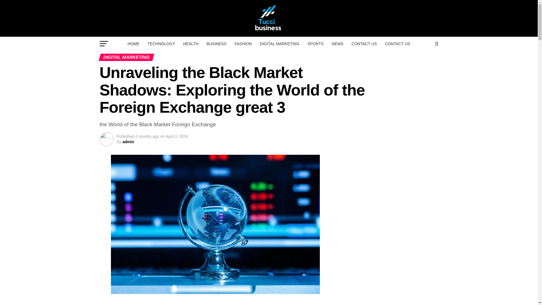 Image resolution: width=542 pixels, height=305 pixels. Describe the element at coordinates (243, 43) in the screenshot. I see `FASHION` at that location.